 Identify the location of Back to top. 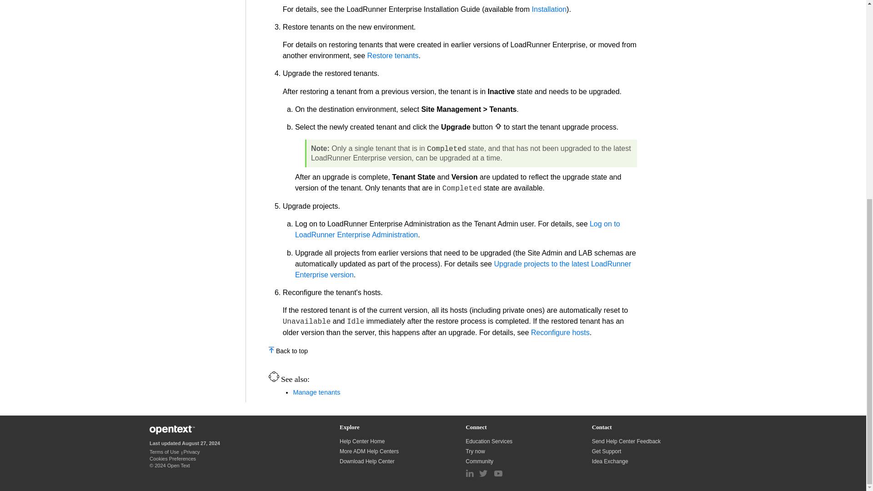
(292, 351).